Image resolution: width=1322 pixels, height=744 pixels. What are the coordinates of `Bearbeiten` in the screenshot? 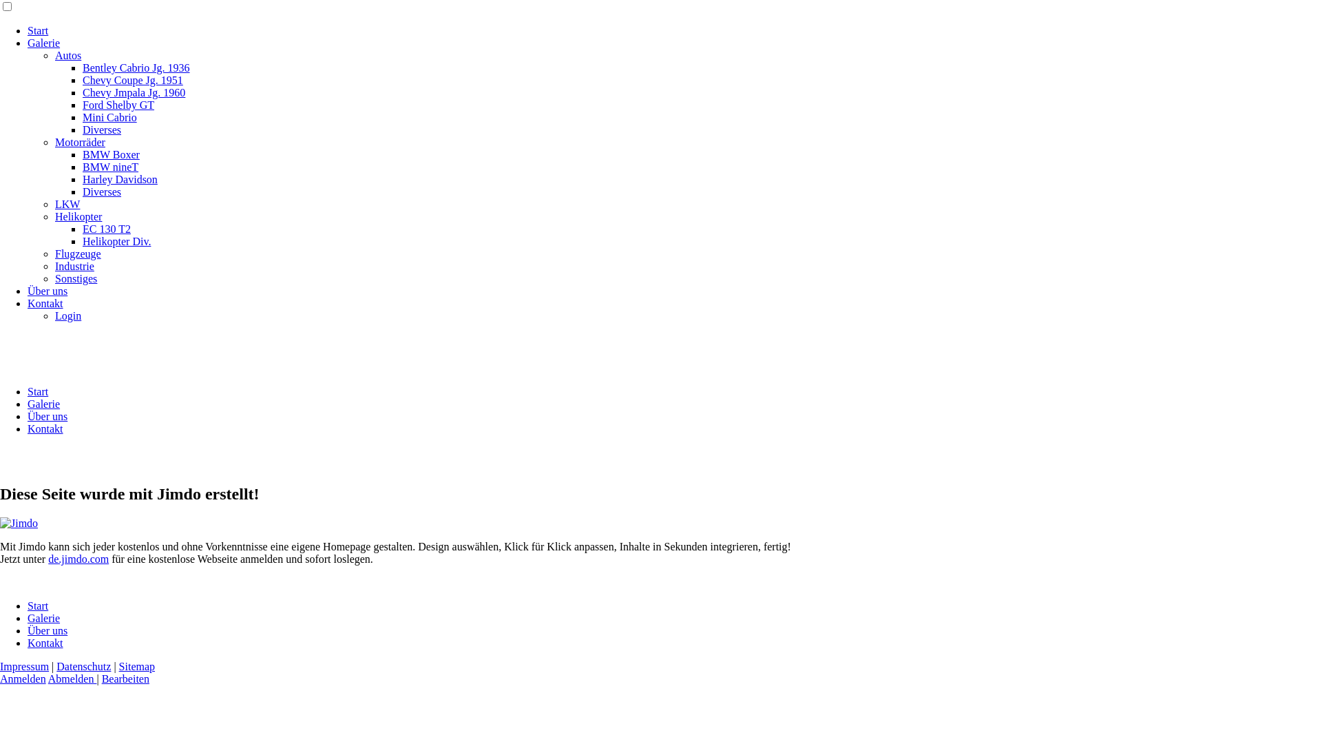 It's located at (125, 679).